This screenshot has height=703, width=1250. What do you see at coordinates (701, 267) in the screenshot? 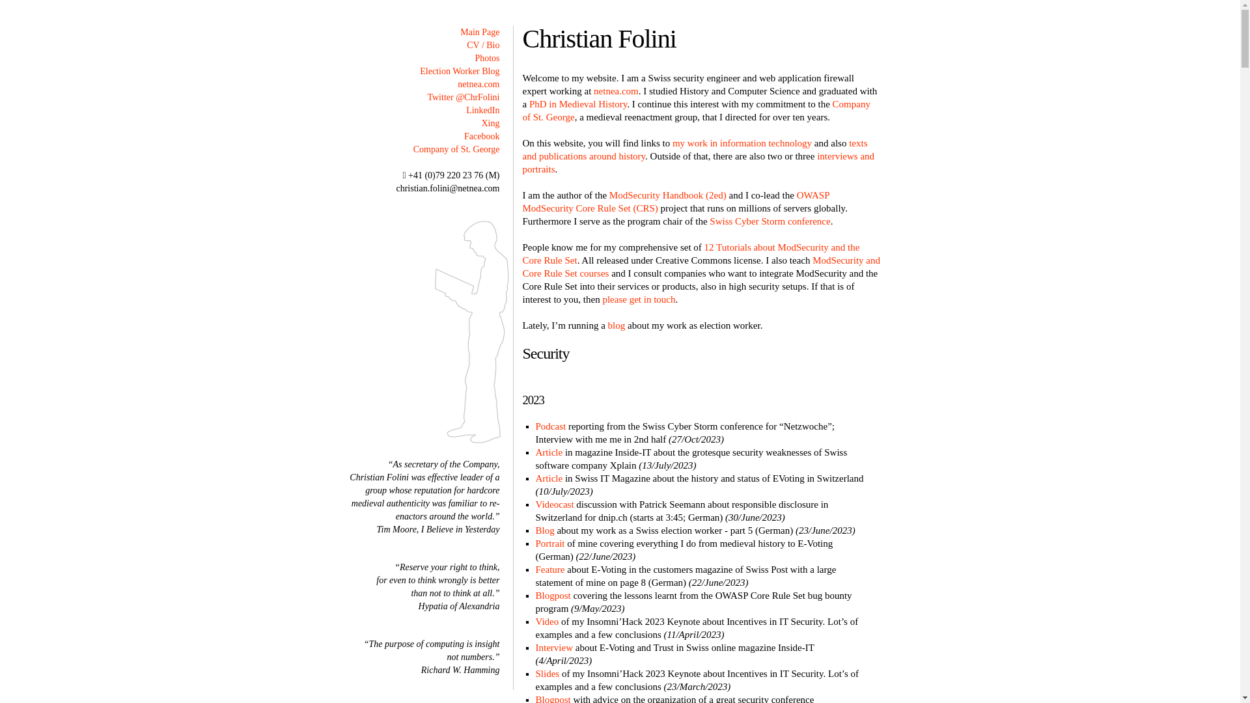
I see `ModSecurity and Core Rule Set courses` at bounding box center [701, 267].